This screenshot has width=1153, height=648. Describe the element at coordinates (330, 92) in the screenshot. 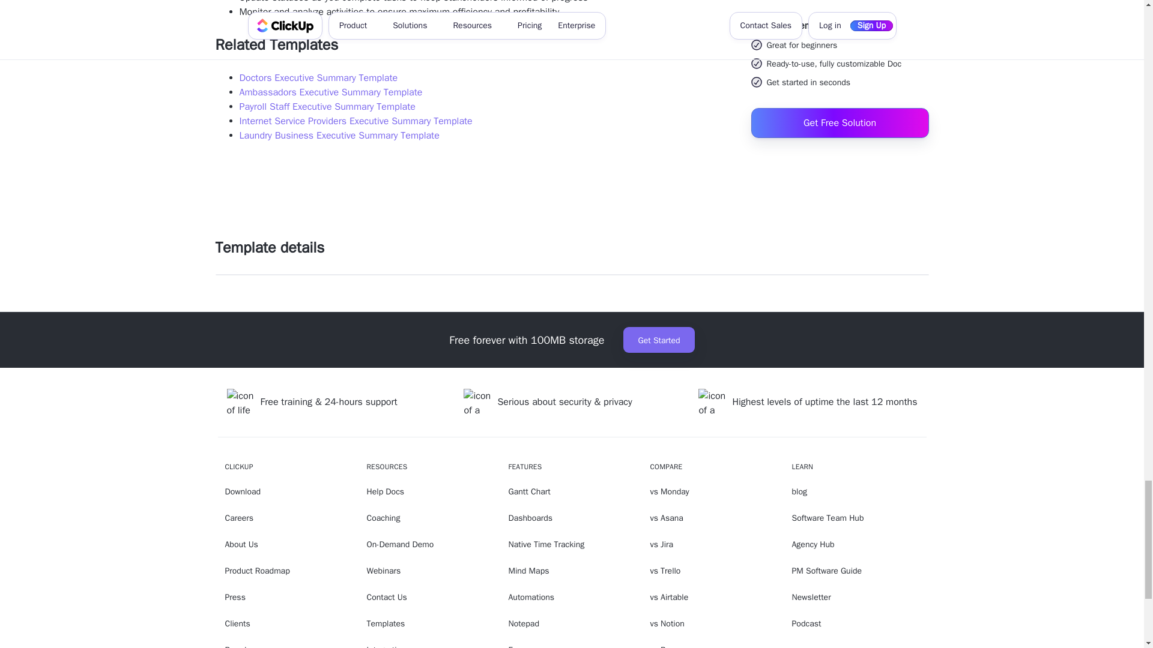

I see `Ambassadors Executive Summary Template` at that location.